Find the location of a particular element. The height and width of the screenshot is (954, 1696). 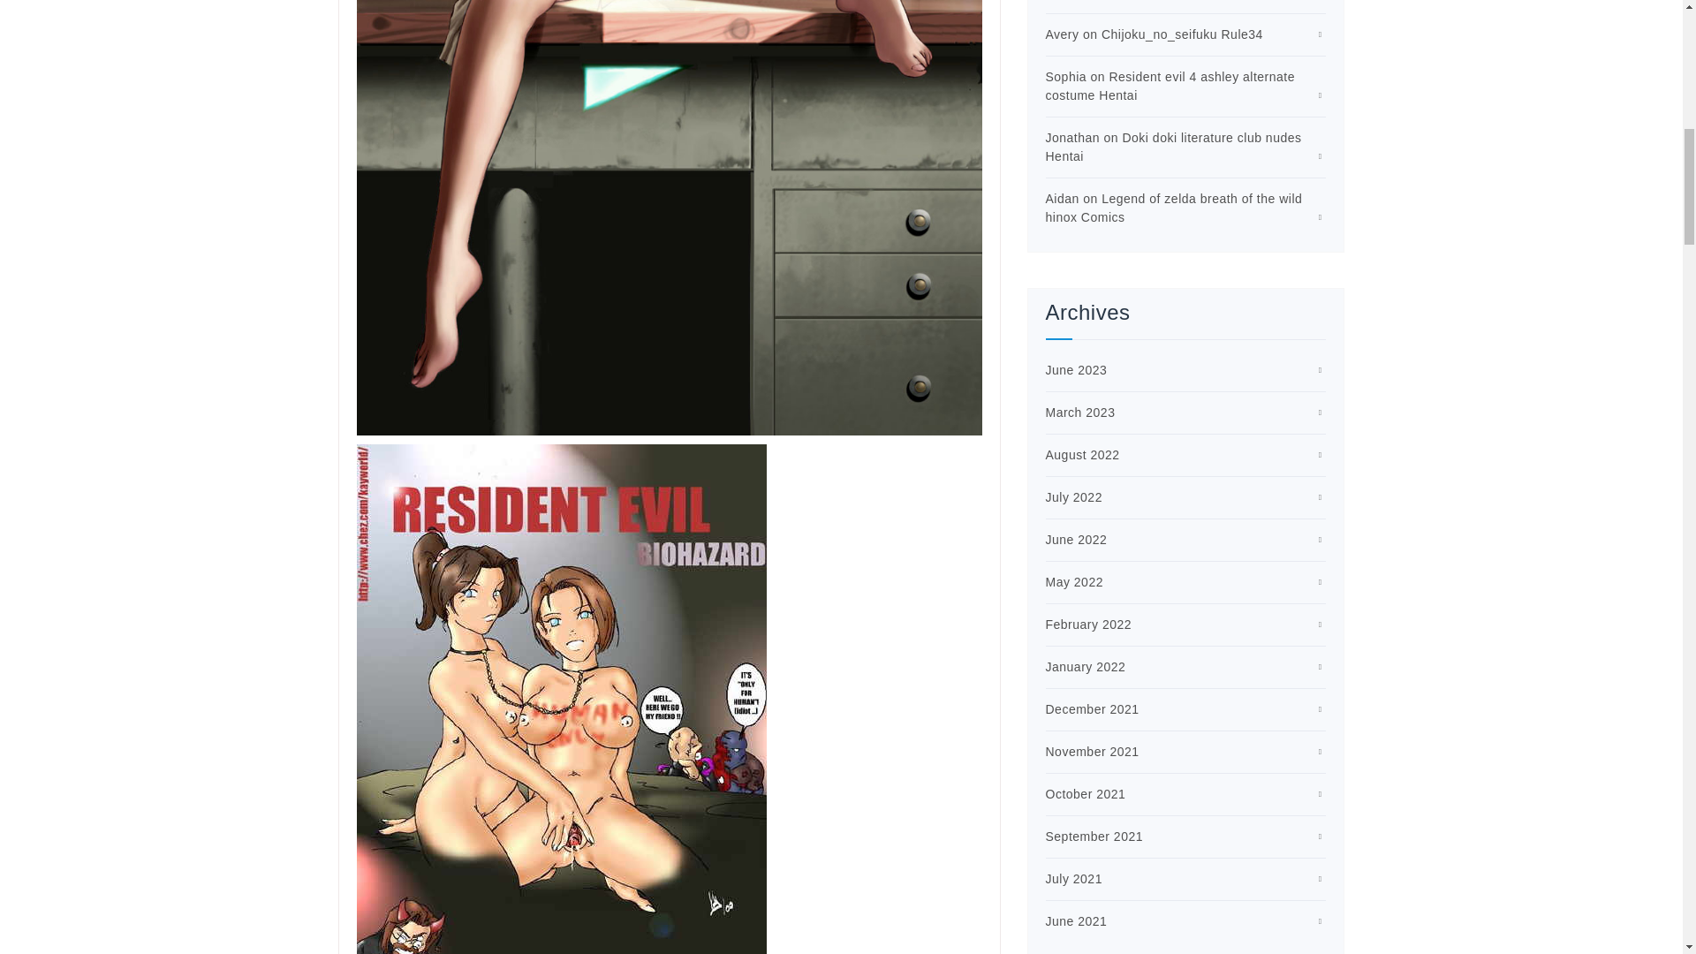

December 2021 is located at coordinates (1093, 708).